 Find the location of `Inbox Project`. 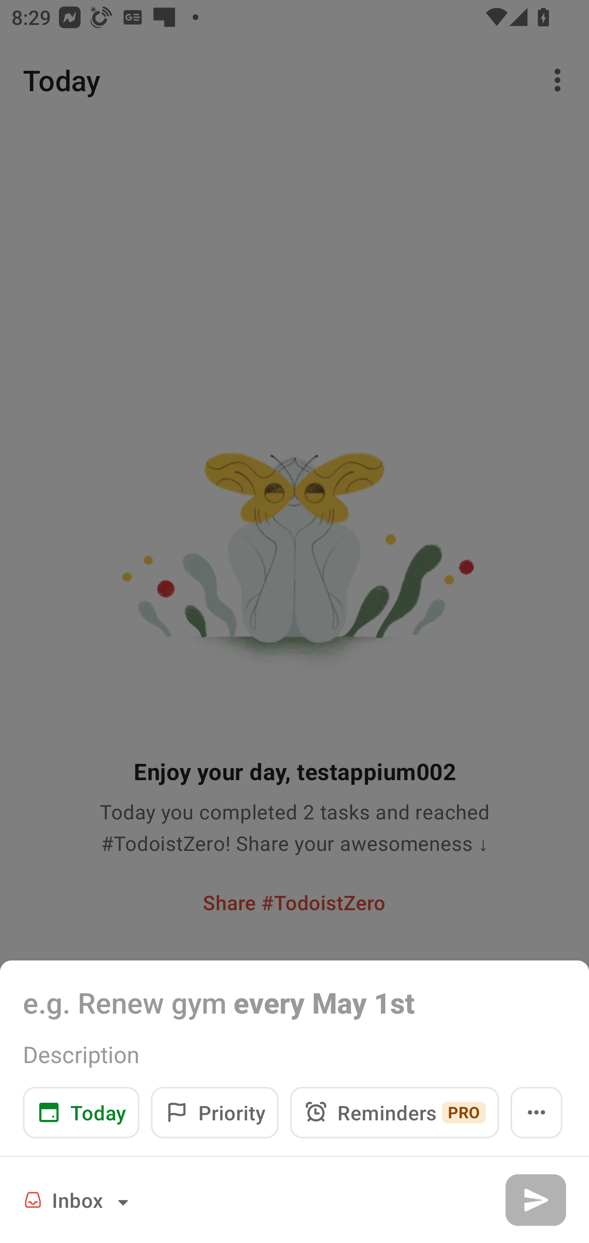

Inbox Project is located at coordinates (79, 1200).